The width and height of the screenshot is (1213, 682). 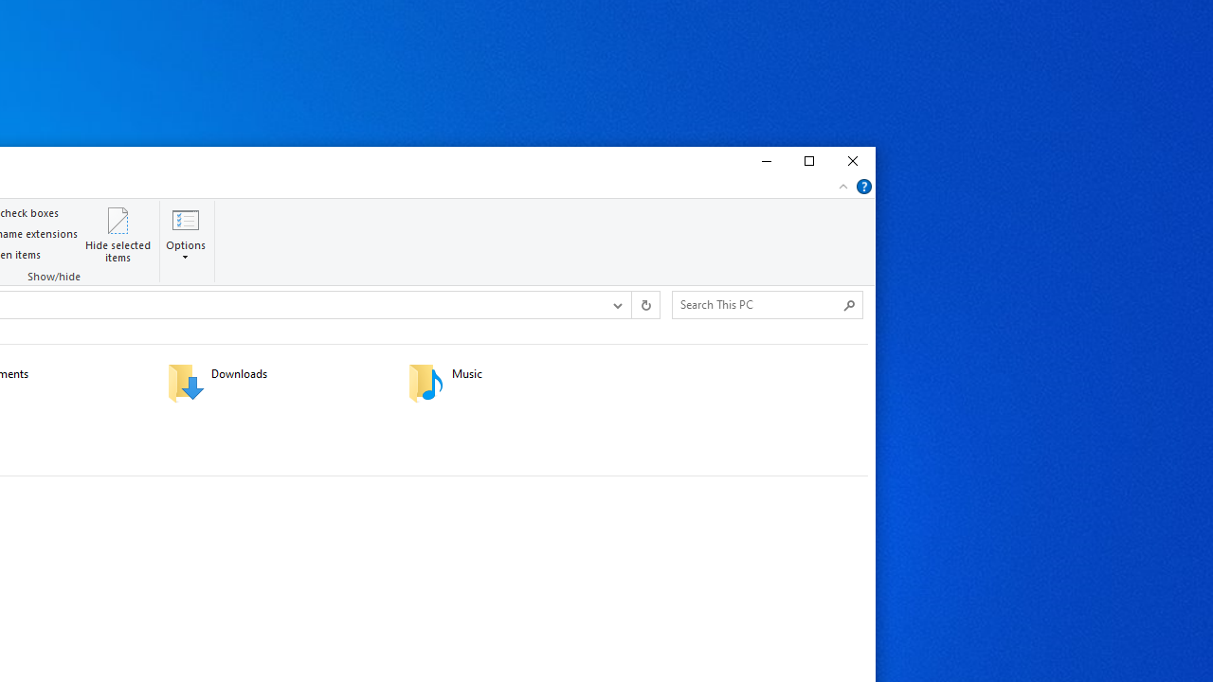 What do you see at coordinates (516, 383) in the screenshot?
I see `Music` at bounding box center [516, 383].